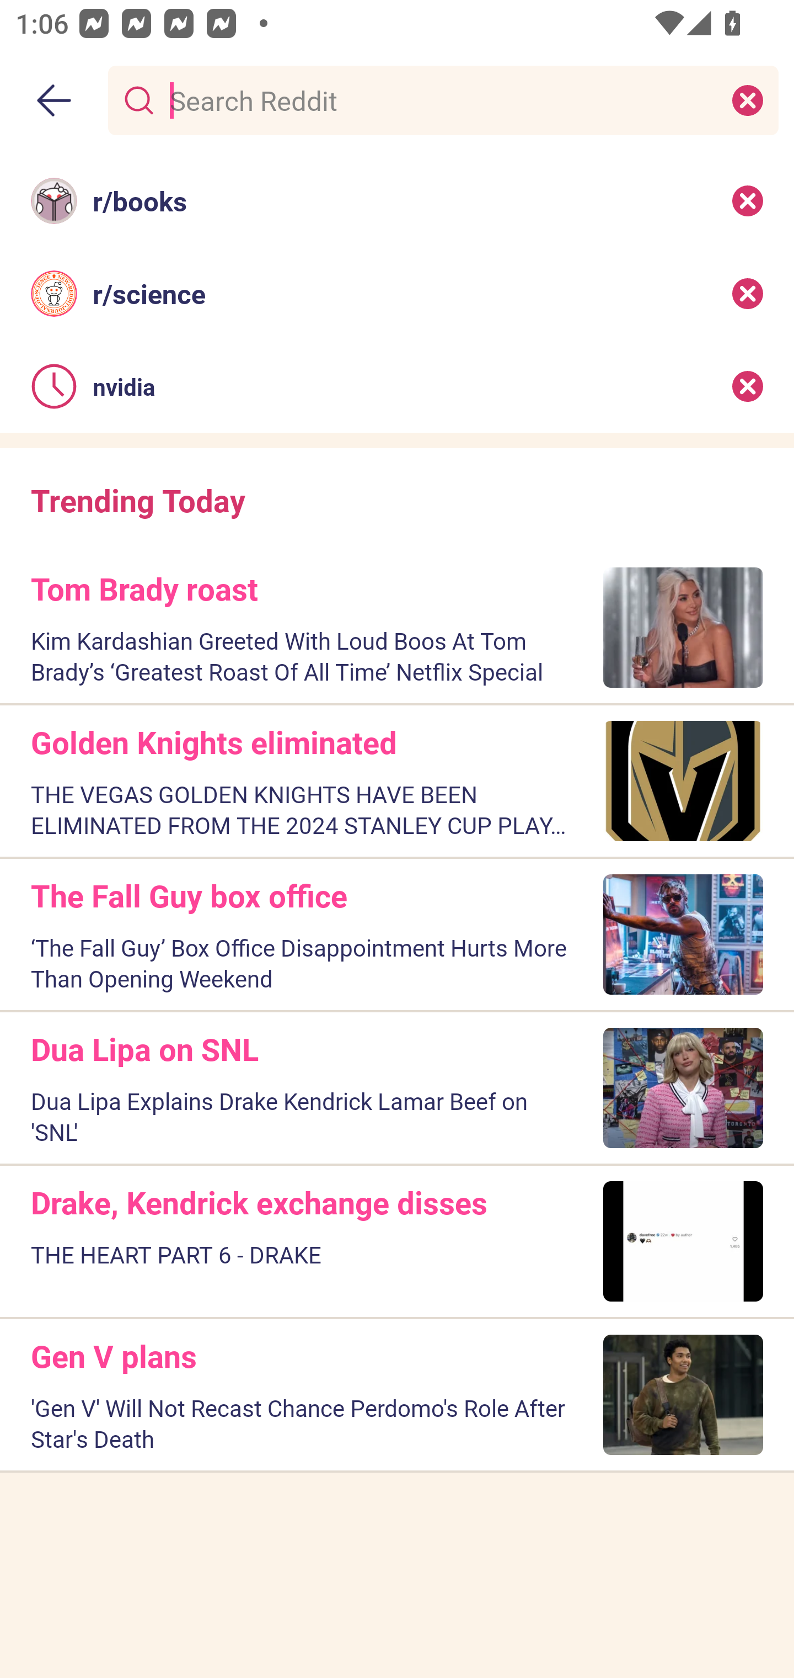 The height and width of the screenshot is (1678, 794). I want to click on Remove, so click(748, 386).